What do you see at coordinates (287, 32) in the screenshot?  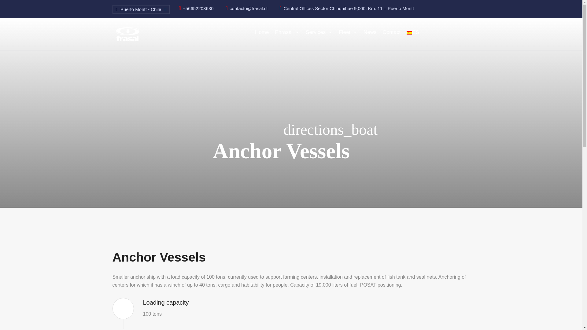 I see `Phrasal` at bounding box center [287, 32].